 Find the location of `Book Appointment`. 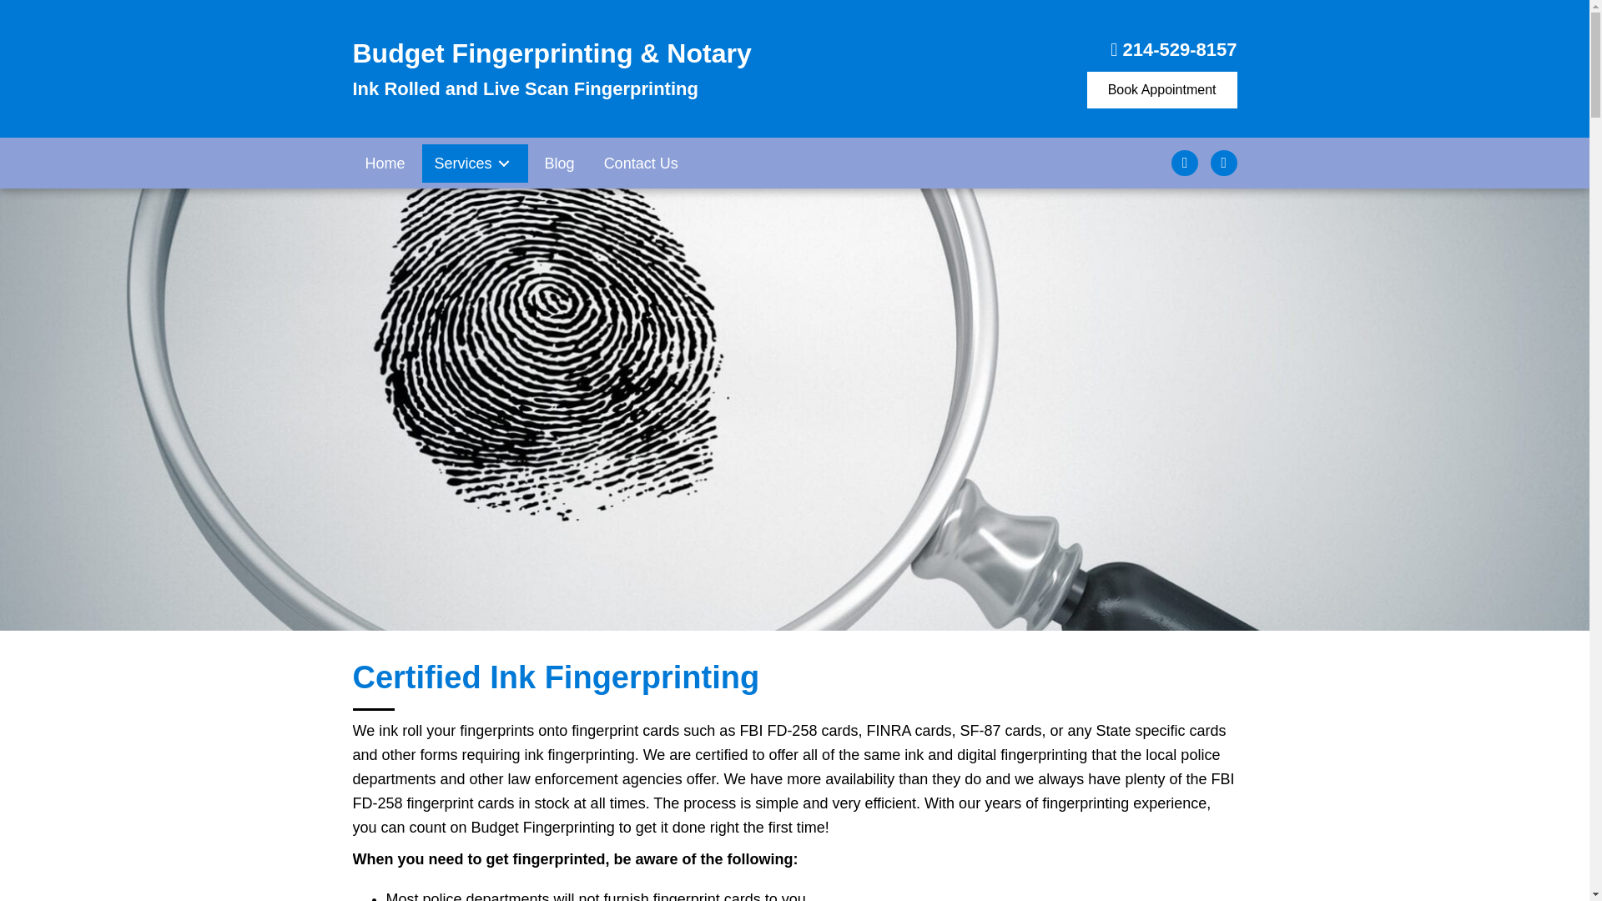

Book Appointment is located at coordinates (1161, 90).